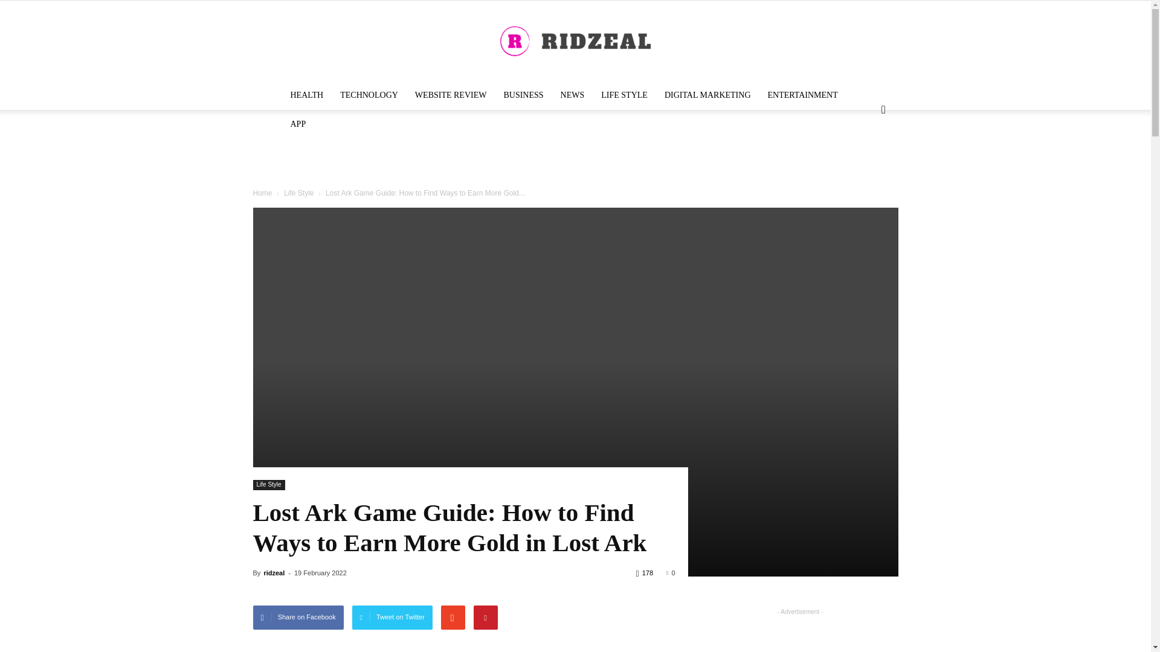  What do you see at coordinates (451, 95) in the screenshot?
I see `WEBSITE REVIEW` at bounding box center [451, 95].